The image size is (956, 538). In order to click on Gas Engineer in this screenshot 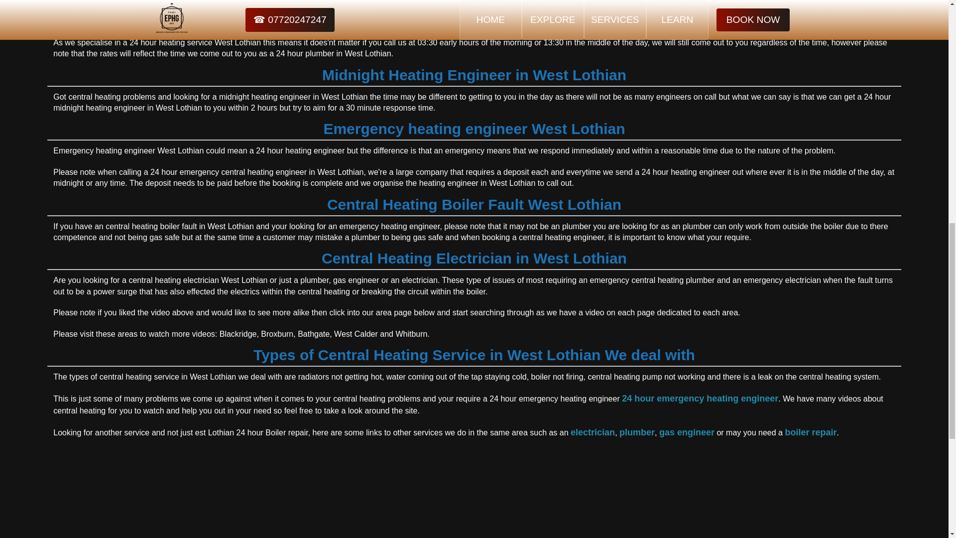, I will do `click(687, 432)`.